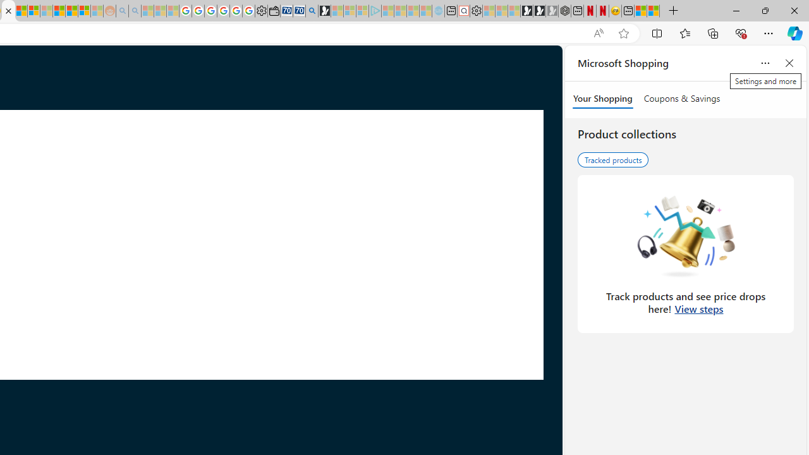 Image resolution: width=809 pixels, height=455 pixels. What do you see at coordinates (134, 11) in the screenshot?
I see `Utah sues federal government - Search - Sleeping` at bounding box center [134, 11].